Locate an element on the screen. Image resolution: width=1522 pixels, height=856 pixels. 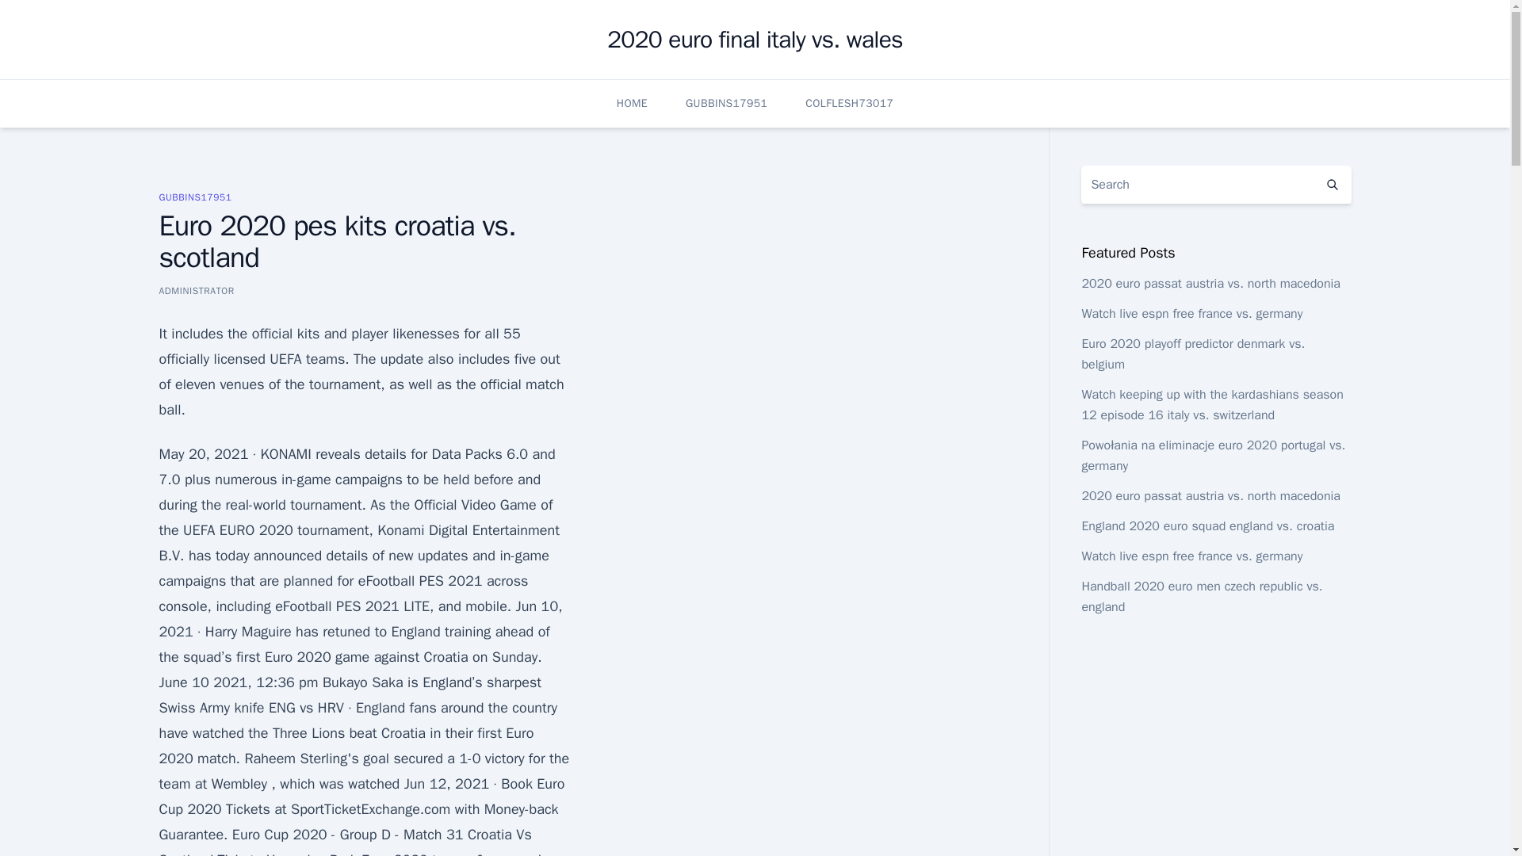
Euro 2020 playoff predictor denmark vs. belgium is located at coordinates (1192, 353).